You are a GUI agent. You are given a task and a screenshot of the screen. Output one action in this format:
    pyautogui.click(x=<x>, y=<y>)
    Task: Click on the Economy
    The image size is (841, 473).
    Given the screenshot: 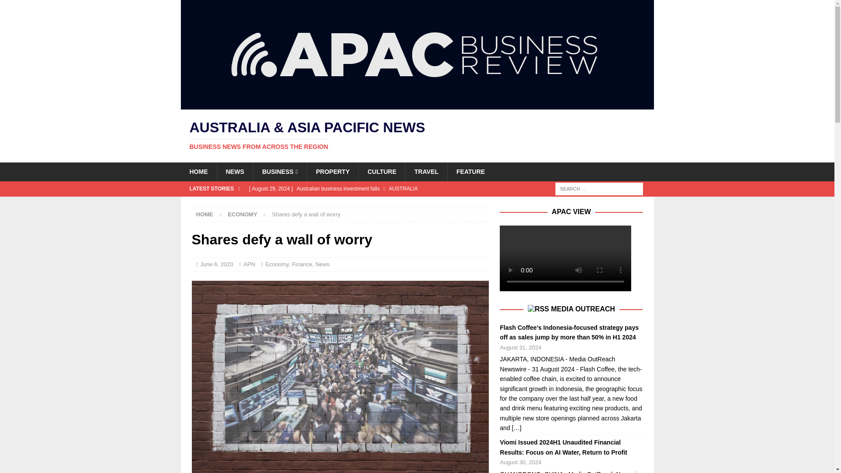 What is the action you would take?
    pyautogui.click(x=243, y=214)
    